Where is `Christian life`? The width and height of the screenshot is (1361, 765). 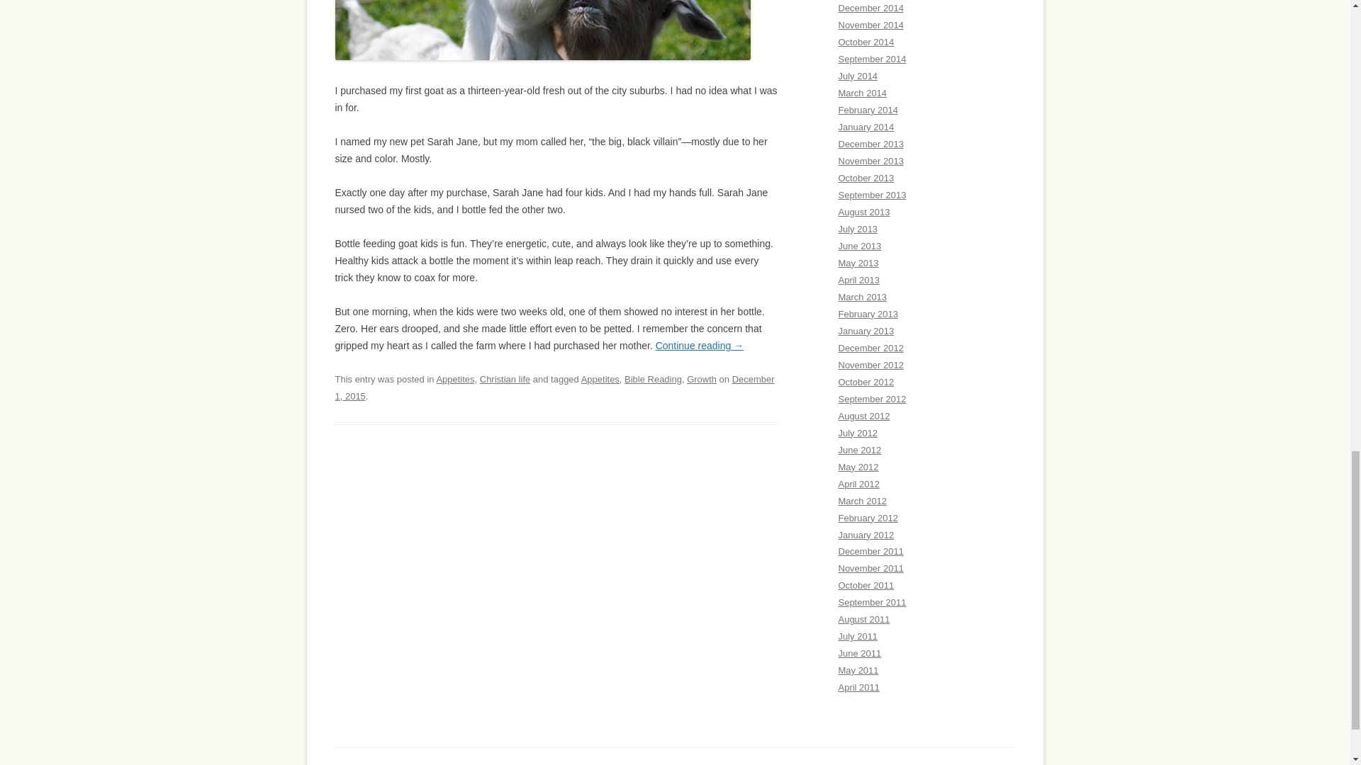
Christian life is located at coordinates (505, 380).